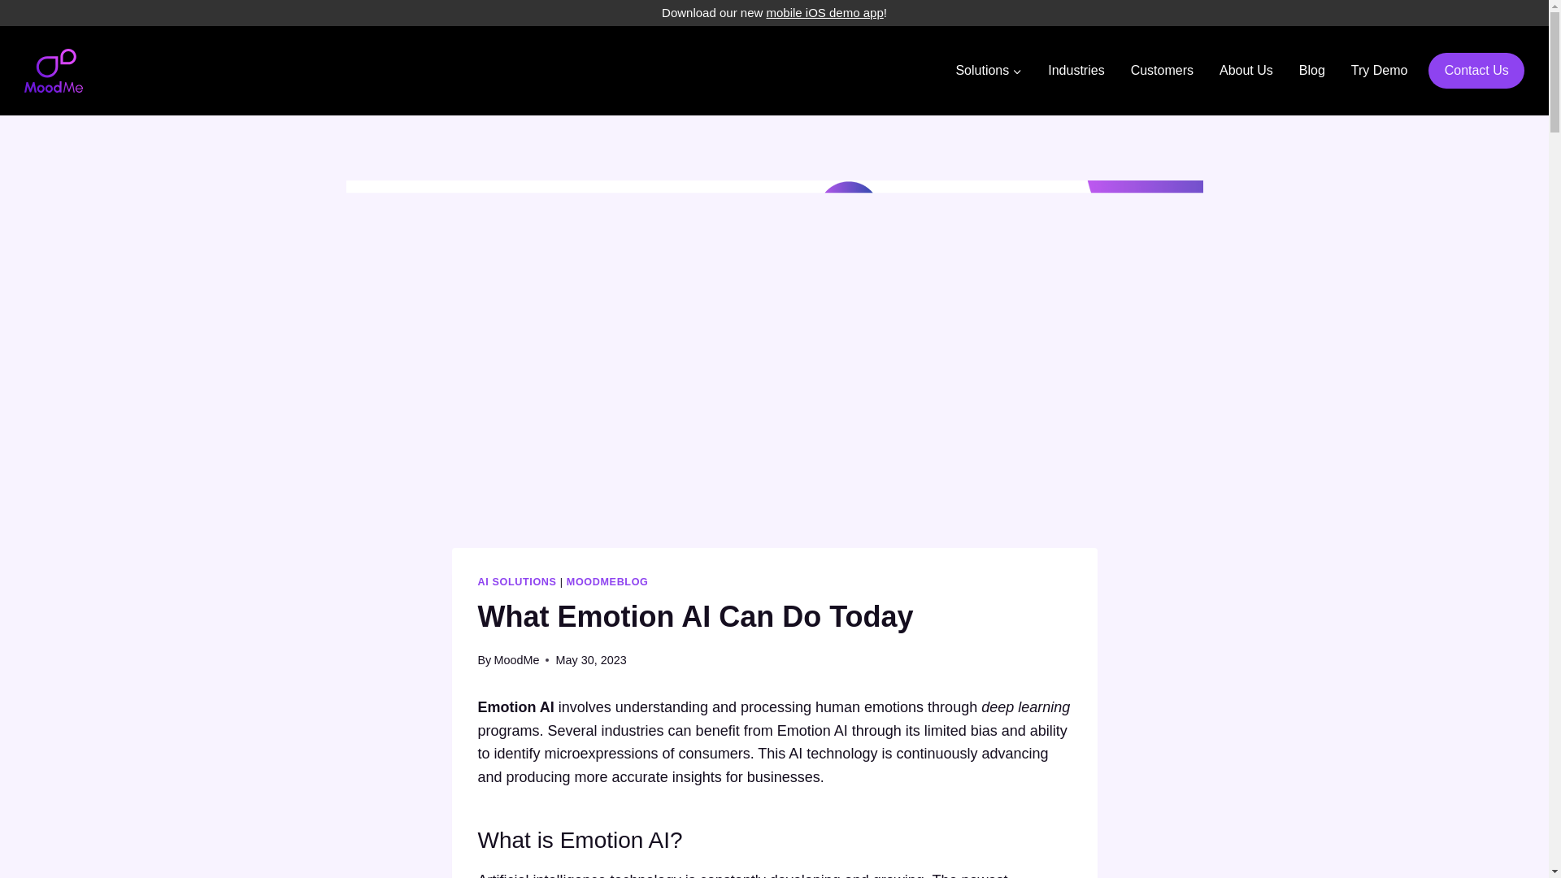 The image size is (1561, 878). Describe the element at coordinates (607, 581) in the screenshot. I see `MOODMEBLOG` at that location.